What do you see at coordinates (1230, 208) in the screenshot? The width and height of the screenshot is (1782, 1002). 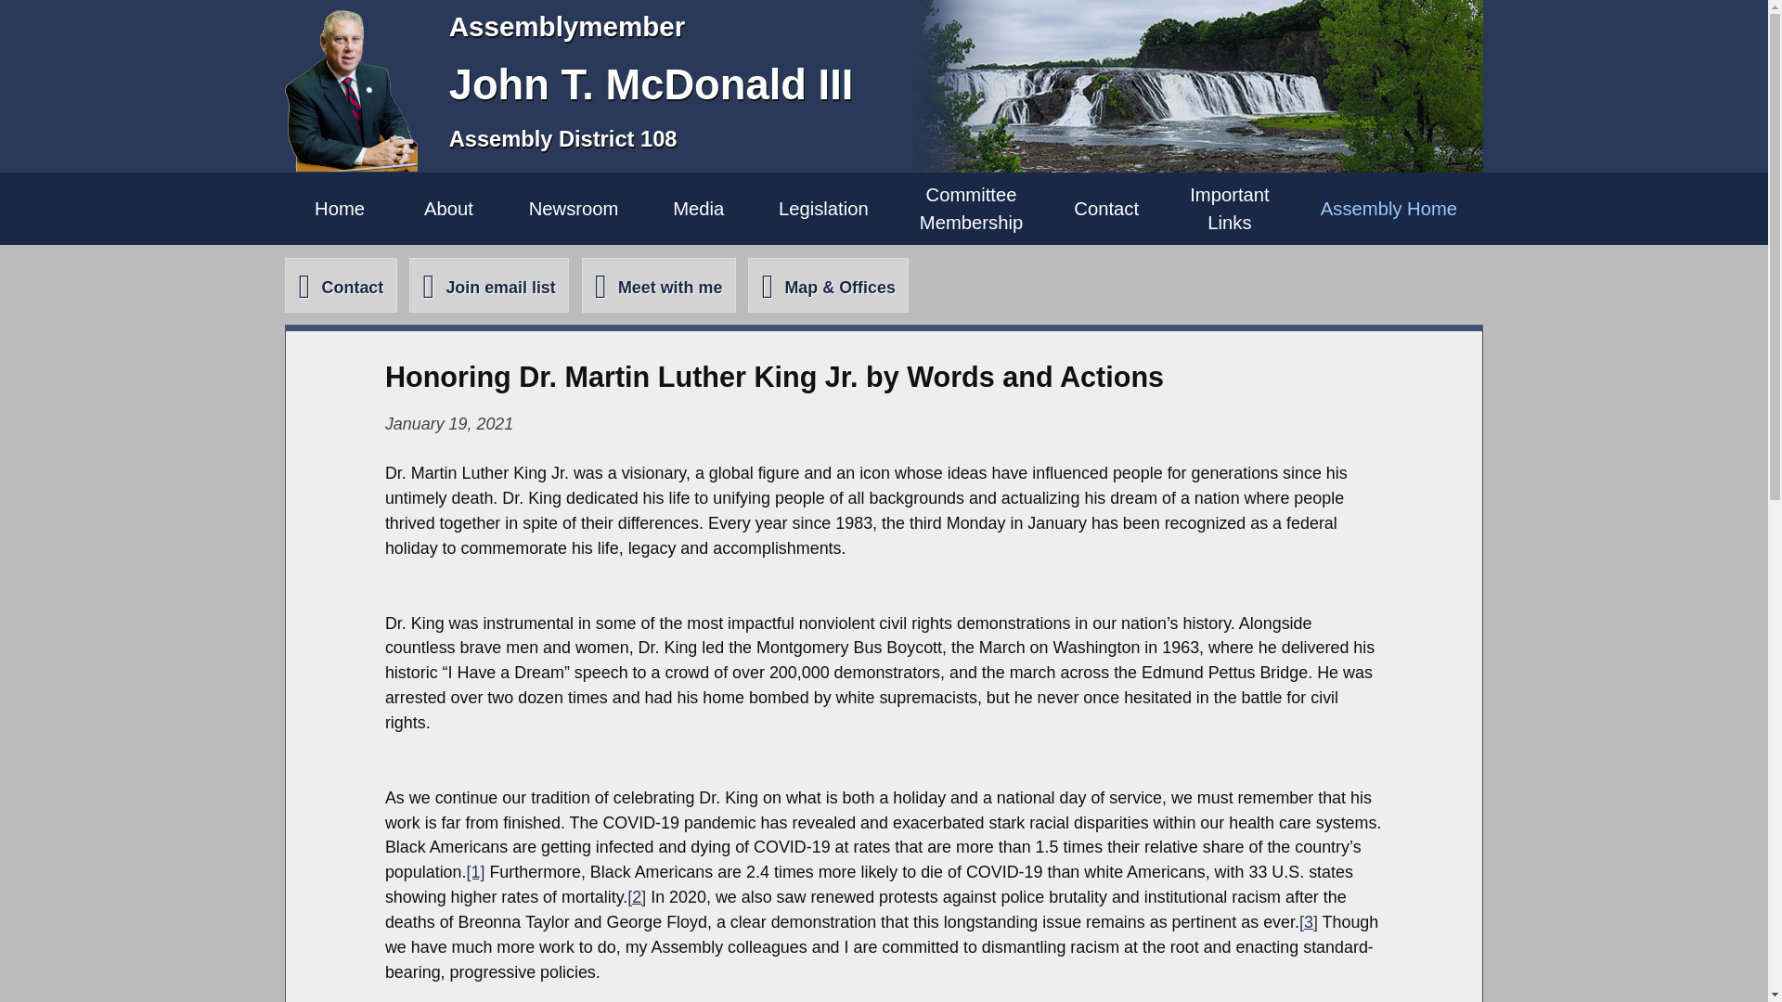 I see `Legislation` at bounding box center [1230, 208].